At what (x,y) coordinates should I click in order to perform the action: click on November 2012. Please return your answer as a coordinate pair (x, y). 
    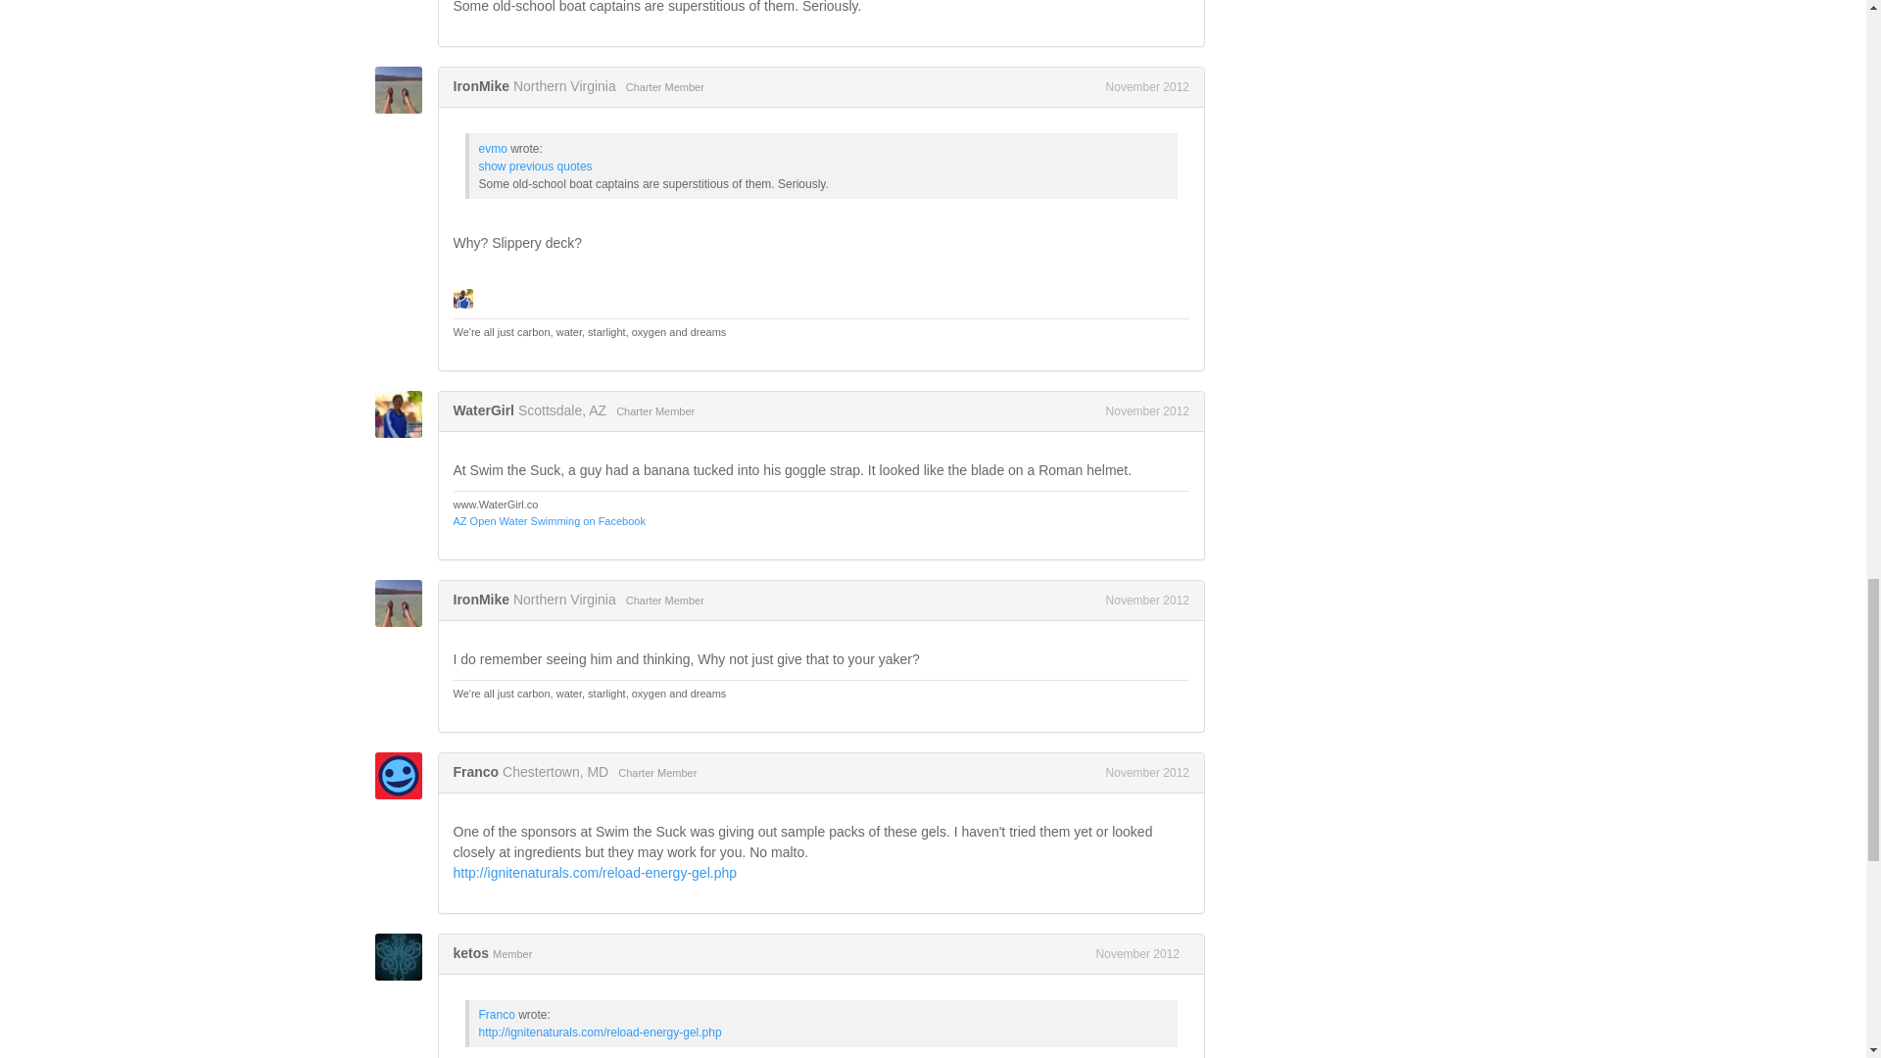
    Looking at the image, I should click on (1146, 87).